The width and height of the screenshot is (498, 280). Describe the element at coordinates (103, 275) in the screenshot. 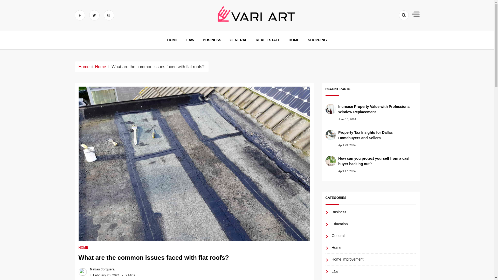

I see `February 20, 2024` at that location.